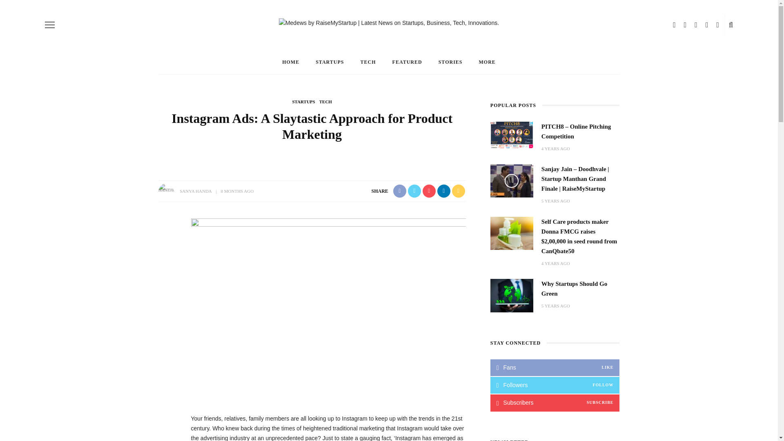  Describe the element at coordinates (368, 62) in the screenshot. I see `TECH` at that location.